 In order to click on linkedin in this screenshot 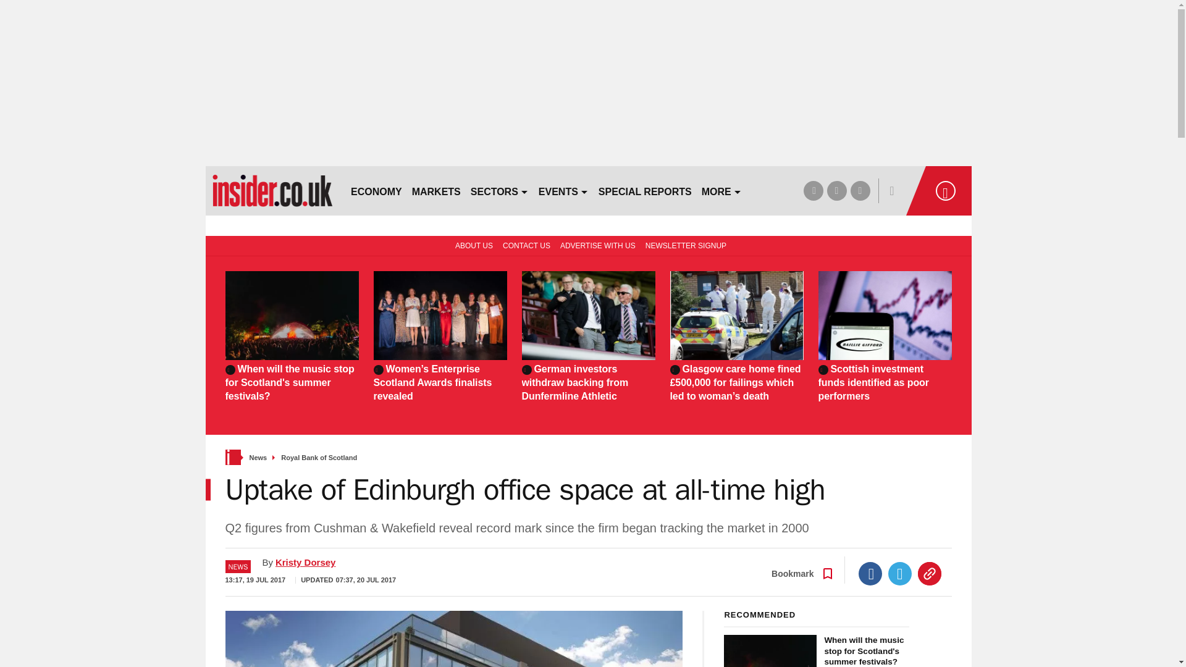, I will do `click(860, 190)`.